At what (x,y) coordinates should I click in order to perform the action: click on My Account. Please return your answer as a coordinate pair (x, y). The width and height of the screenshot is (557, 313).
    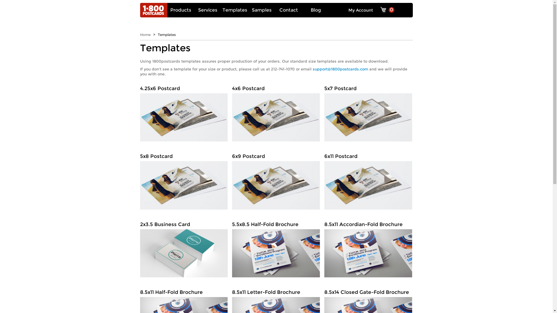
    Looking at the image, I should click on (360, 10).